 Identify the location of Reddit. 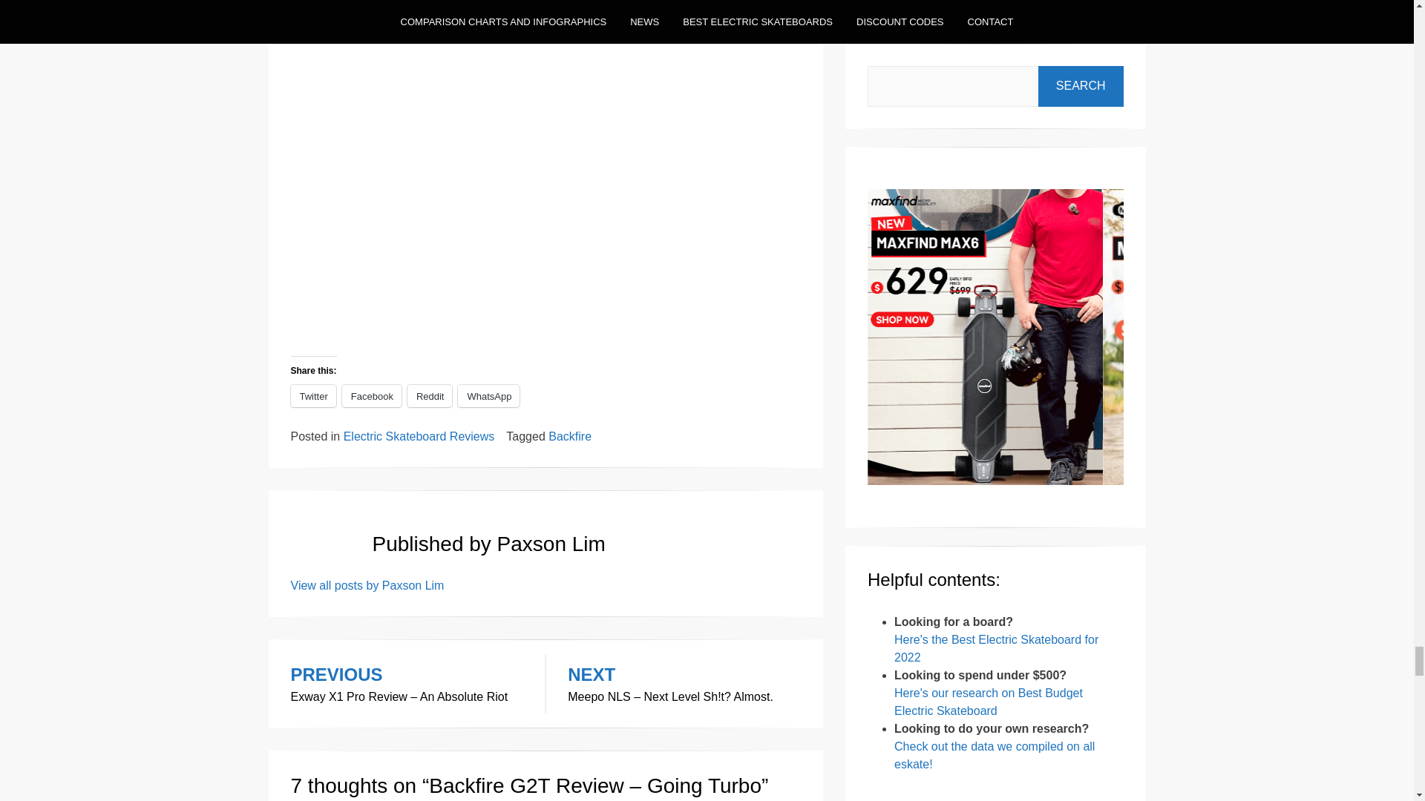
(430, 396).